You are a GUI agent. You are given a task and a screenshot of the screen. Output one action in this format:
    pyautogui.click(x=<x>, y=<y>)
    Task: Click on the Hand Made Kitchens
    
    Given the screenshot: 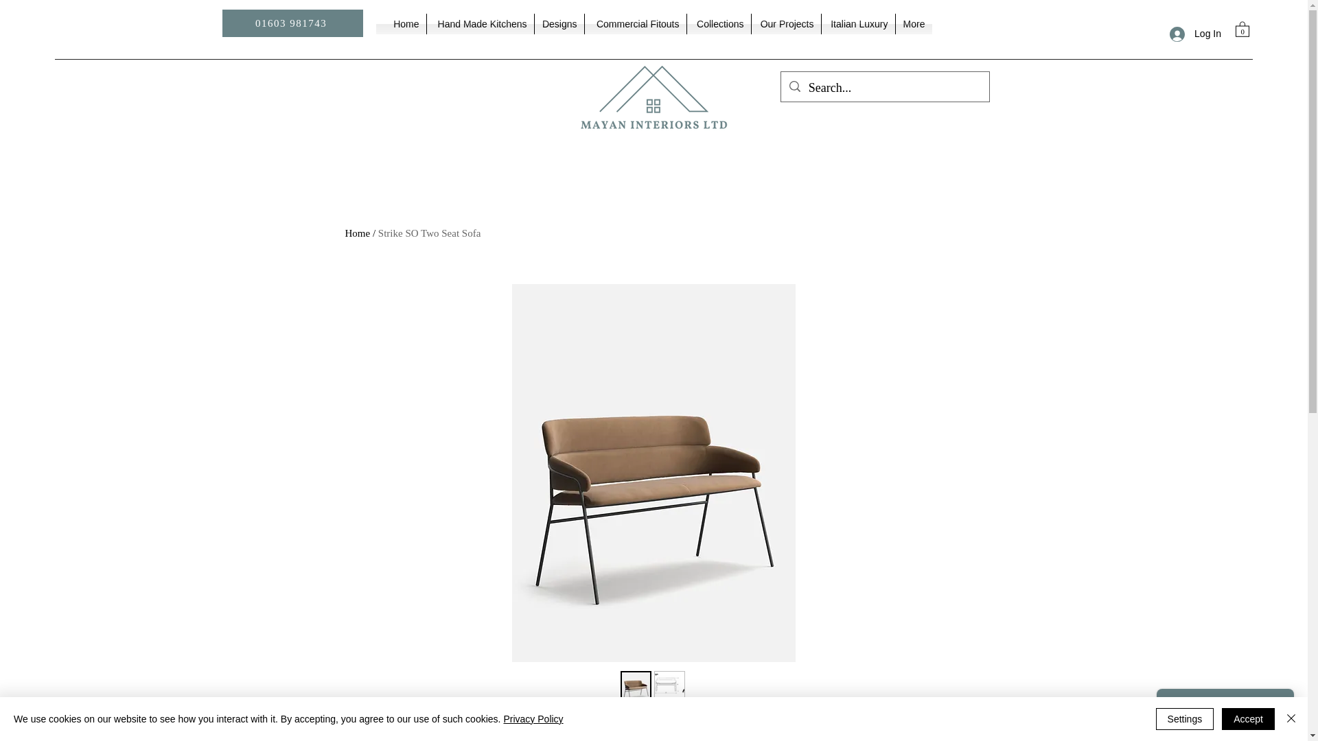 What is the action you would take?
    pyautogui.click(x=481, y=23)
    